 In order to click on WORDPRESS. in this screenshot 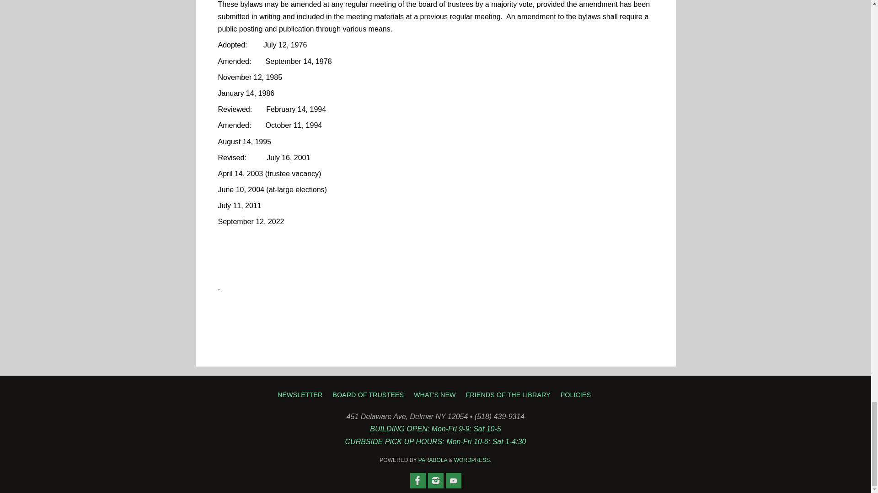, I will do `click(473, 460)`.